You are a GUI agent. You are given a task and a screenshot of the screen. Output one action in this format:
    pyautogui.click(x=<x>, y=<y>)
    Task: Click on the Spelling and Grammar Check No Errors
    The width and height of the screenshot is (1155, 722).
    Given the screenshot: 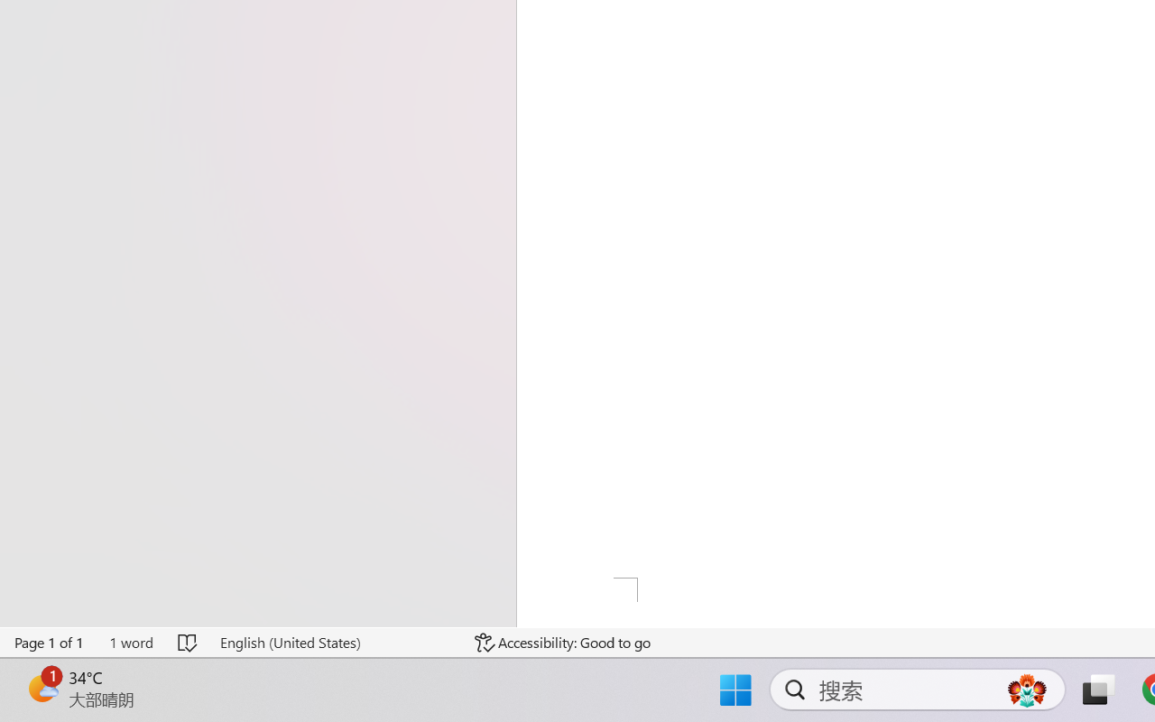 What is the action you would take?
    pyautogui.click(x=188, y=643)
    